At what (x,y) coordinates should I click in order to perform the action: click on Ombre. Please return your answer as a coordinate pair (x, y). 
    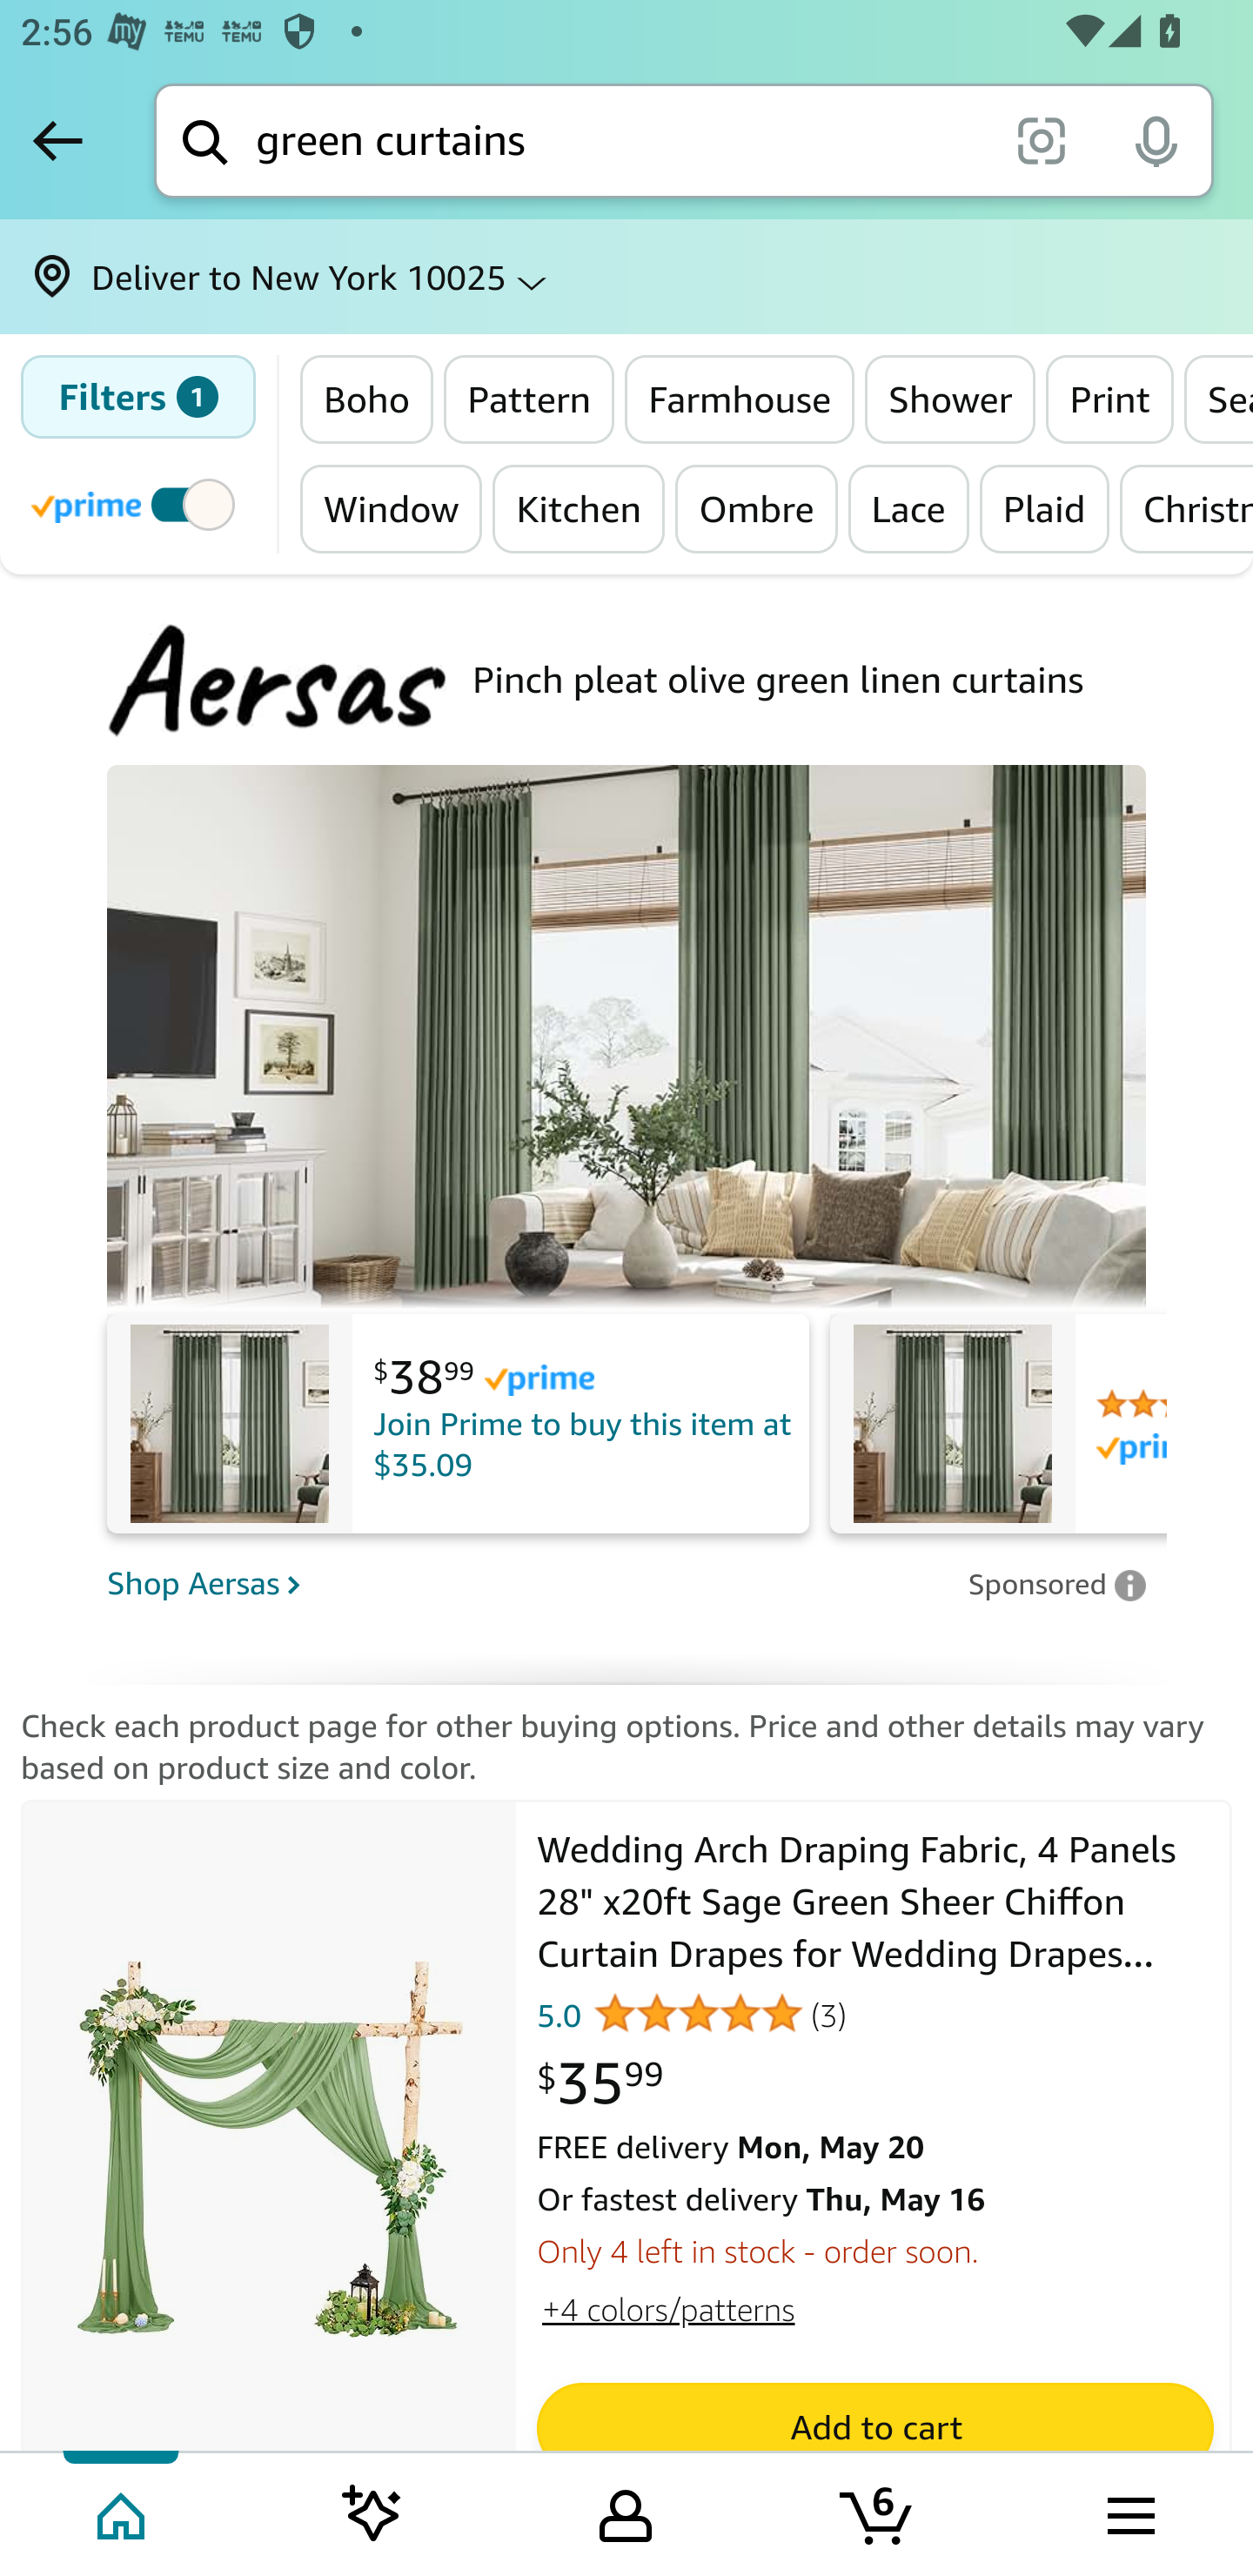
    Looking at the image, I should click on (755, 508).